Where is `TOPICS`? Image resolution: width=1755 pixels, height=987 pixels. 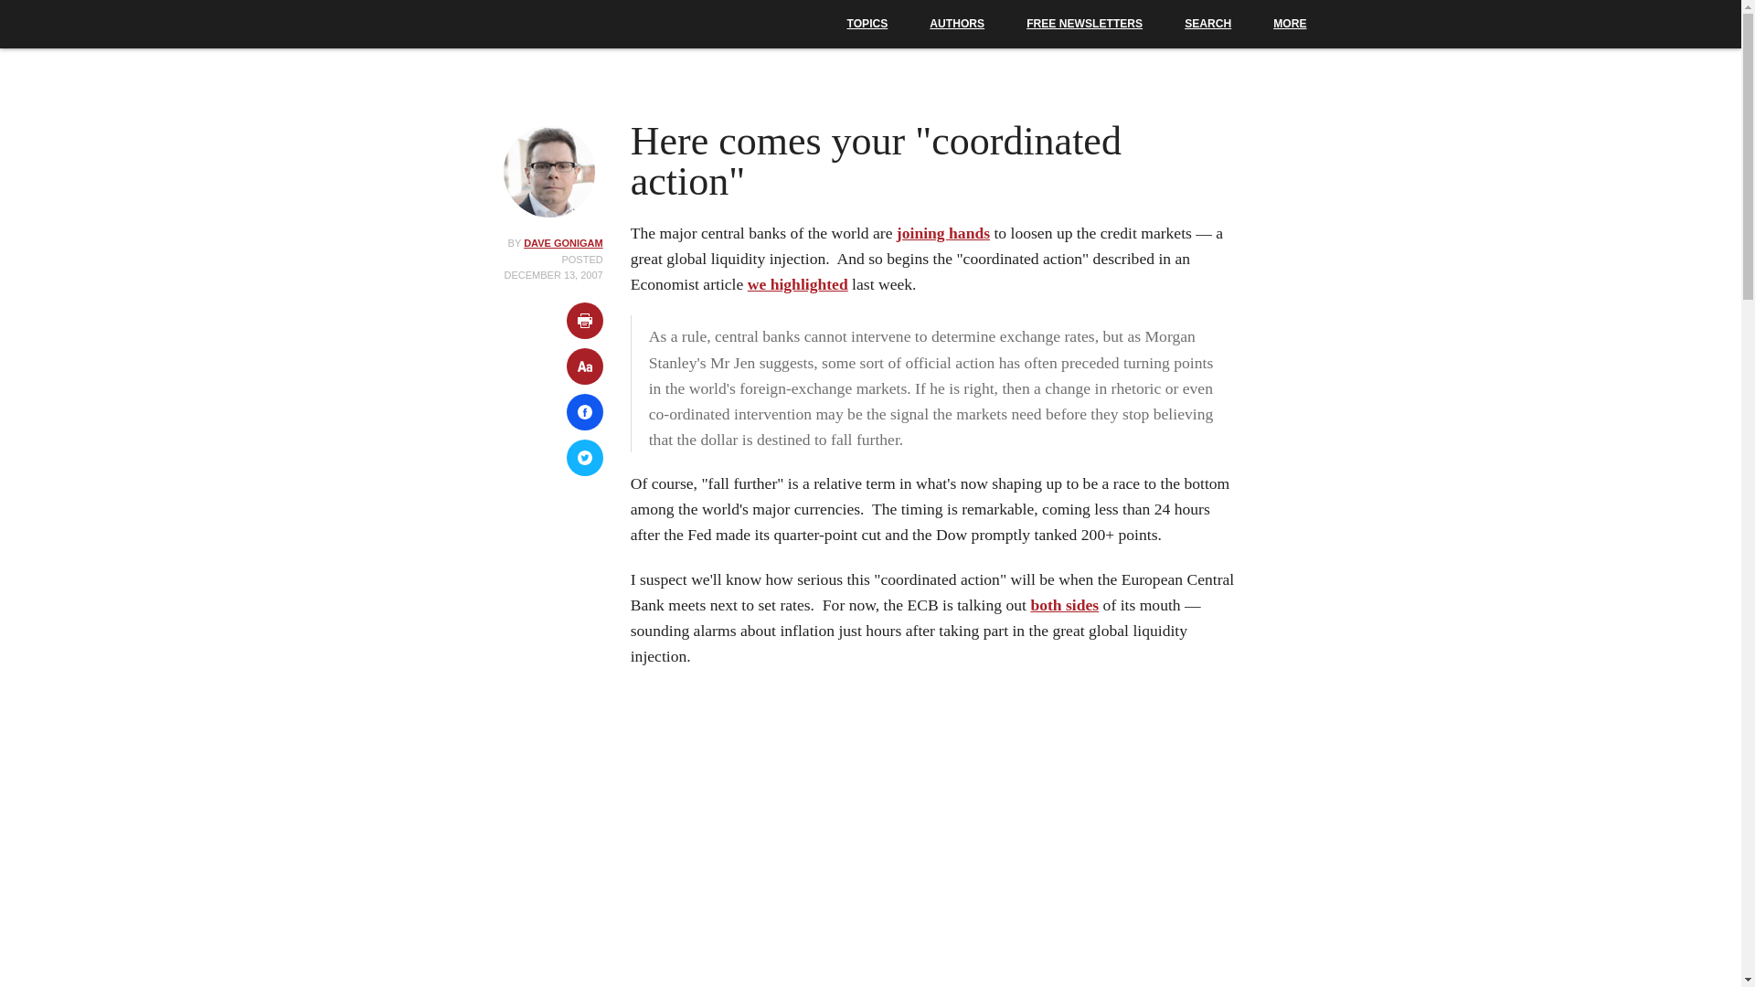
TOPICS is located at coordinates (867, 24).